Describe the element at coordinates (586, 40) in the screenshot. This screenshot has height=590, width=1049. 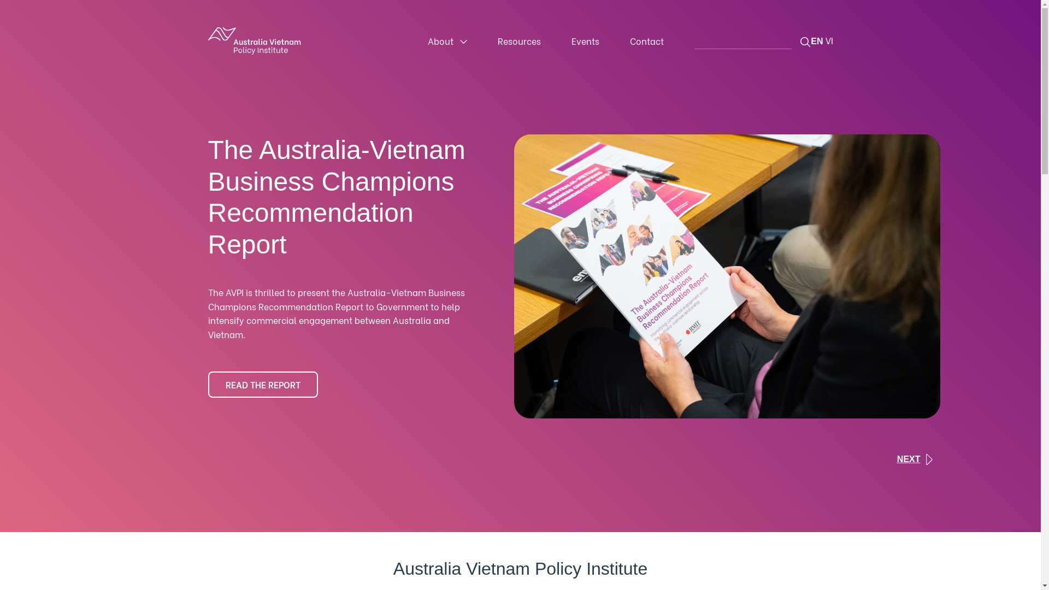
I see `Events` at that location.